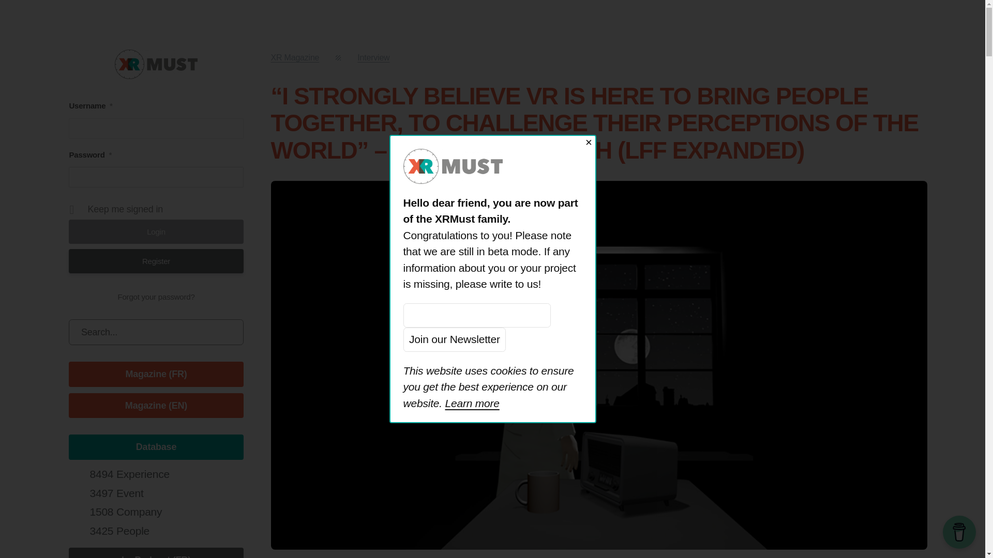  I want to click on Register, so click(156, 261).